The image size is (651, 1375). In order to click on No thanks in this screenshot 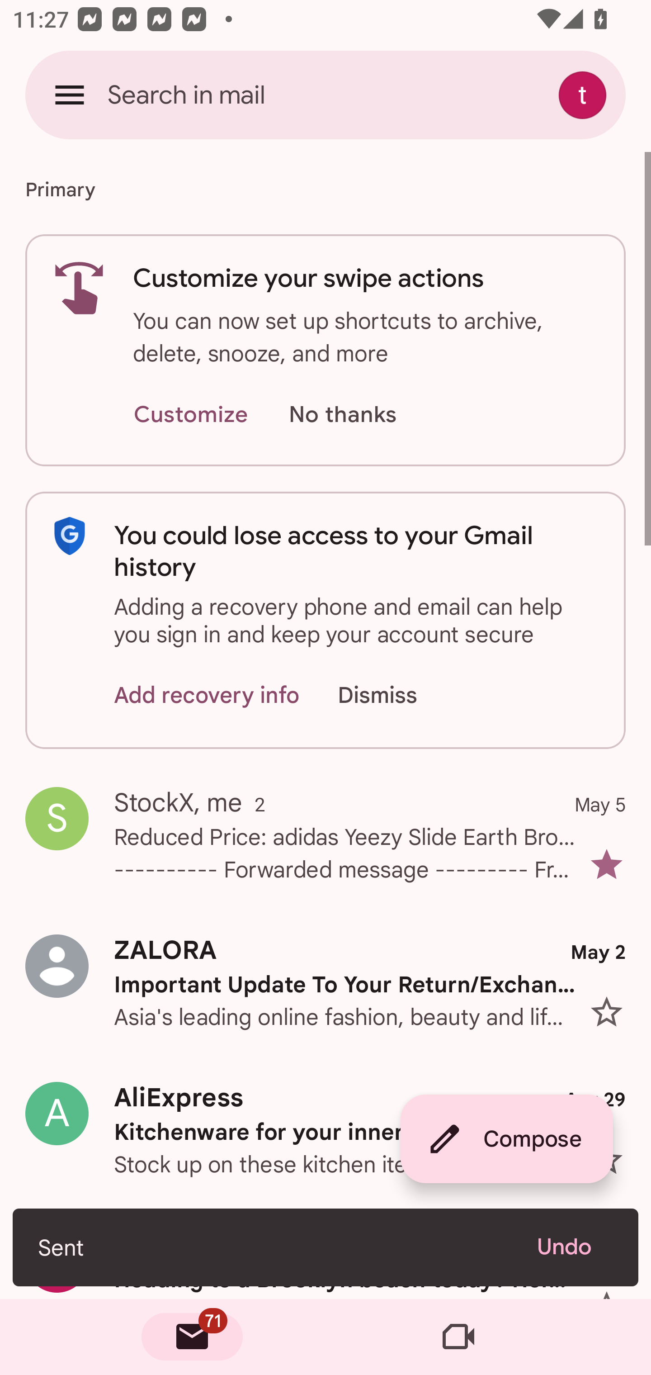, I will do `click(342, 415)`.